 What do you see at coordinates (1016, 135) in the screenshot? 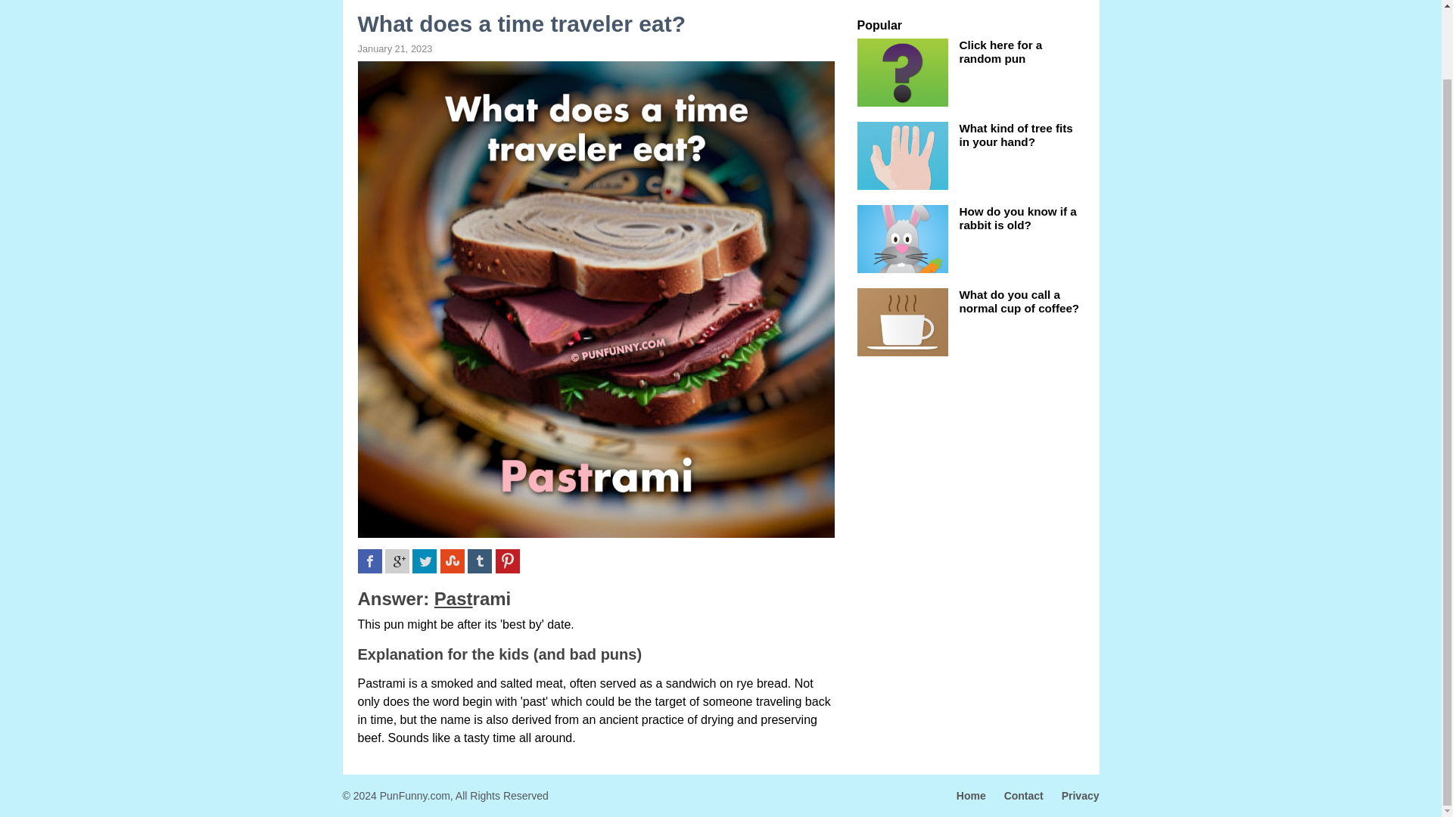
I see `What kind of tree fits in your hand?` at bounding box center [1016, 135].